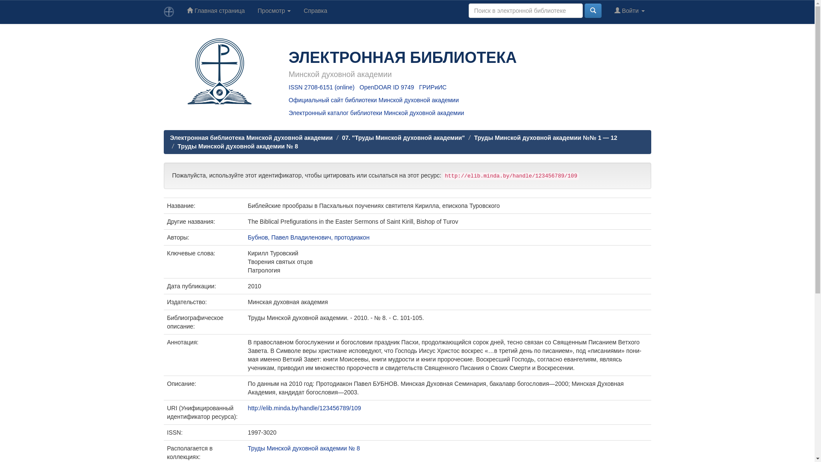  I want to click on ISSN 2708-6151 (online), so click(322, 87).